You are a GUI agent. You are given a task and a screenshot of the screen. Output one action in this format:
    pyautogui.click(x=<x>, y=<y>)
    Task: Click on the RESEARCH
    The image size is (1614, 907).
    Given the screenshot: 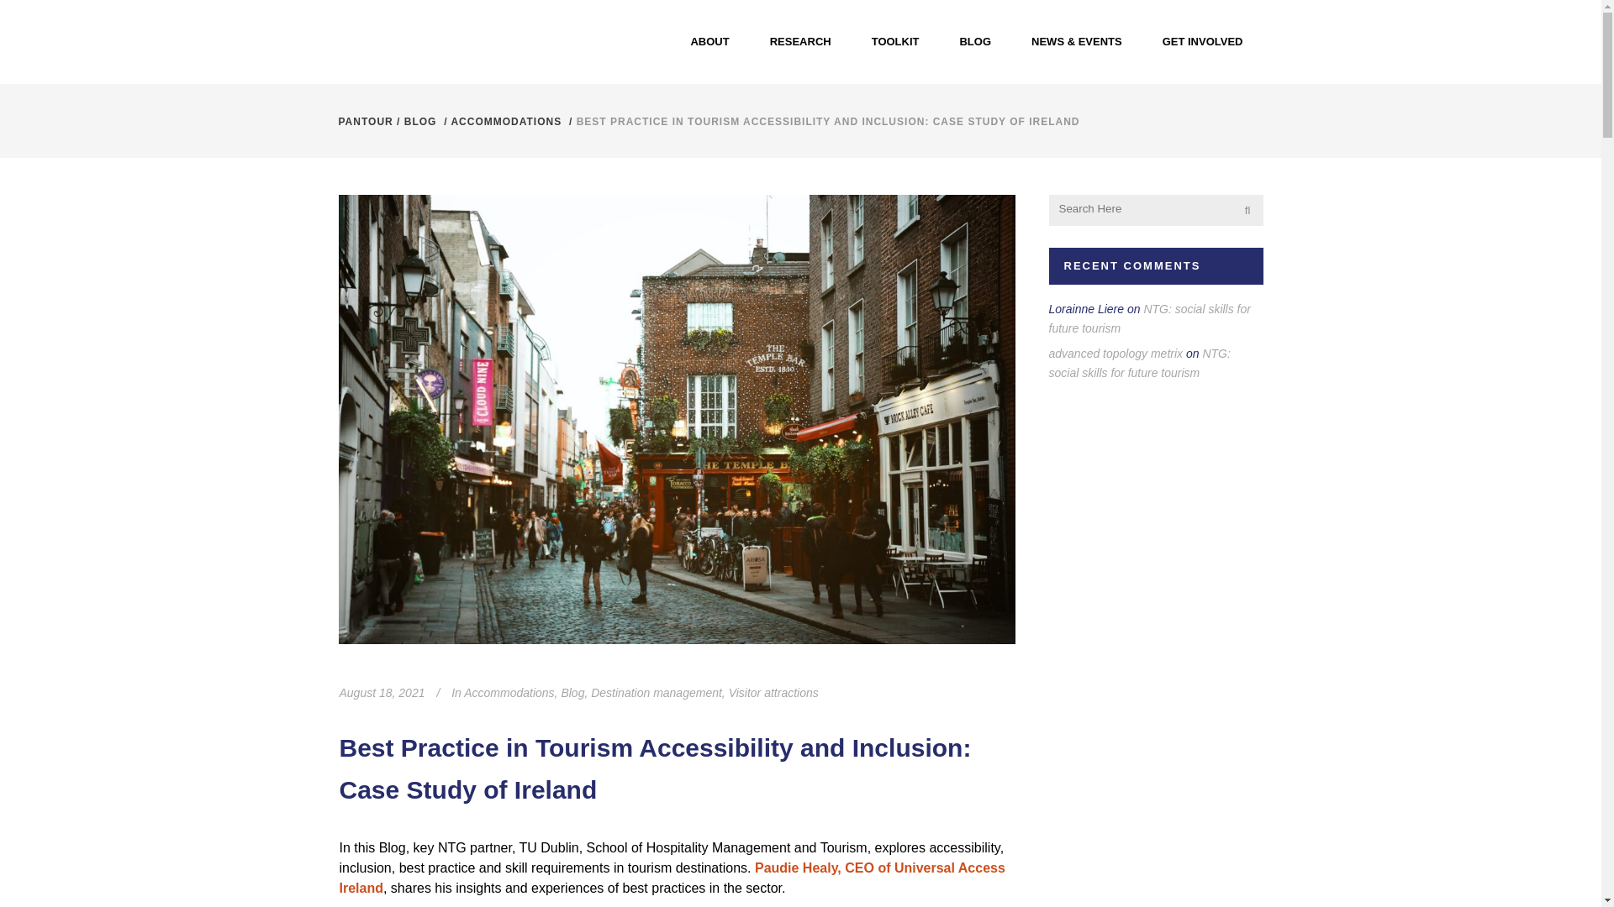 What is the action you would take?
    pyautogui.click(x=800, y=42)
    